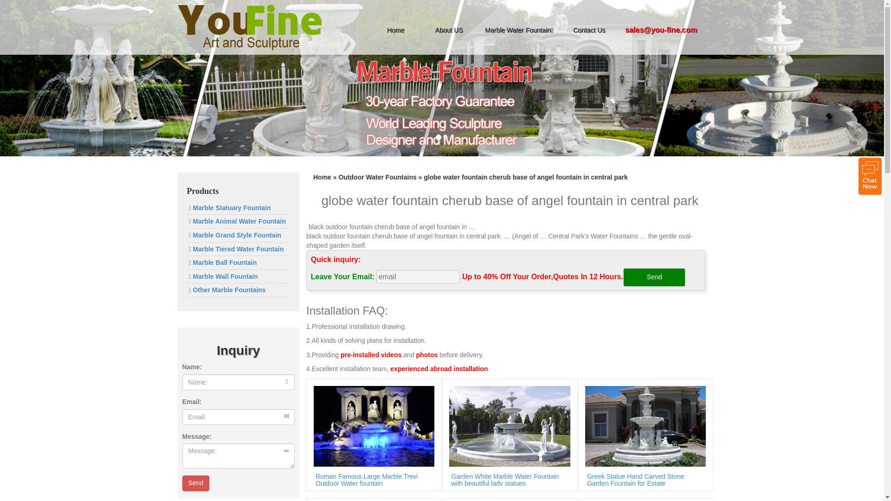 This screenshot has height=501, width=891. I want to click on Marble Ball Fountain, so click(224, 263).